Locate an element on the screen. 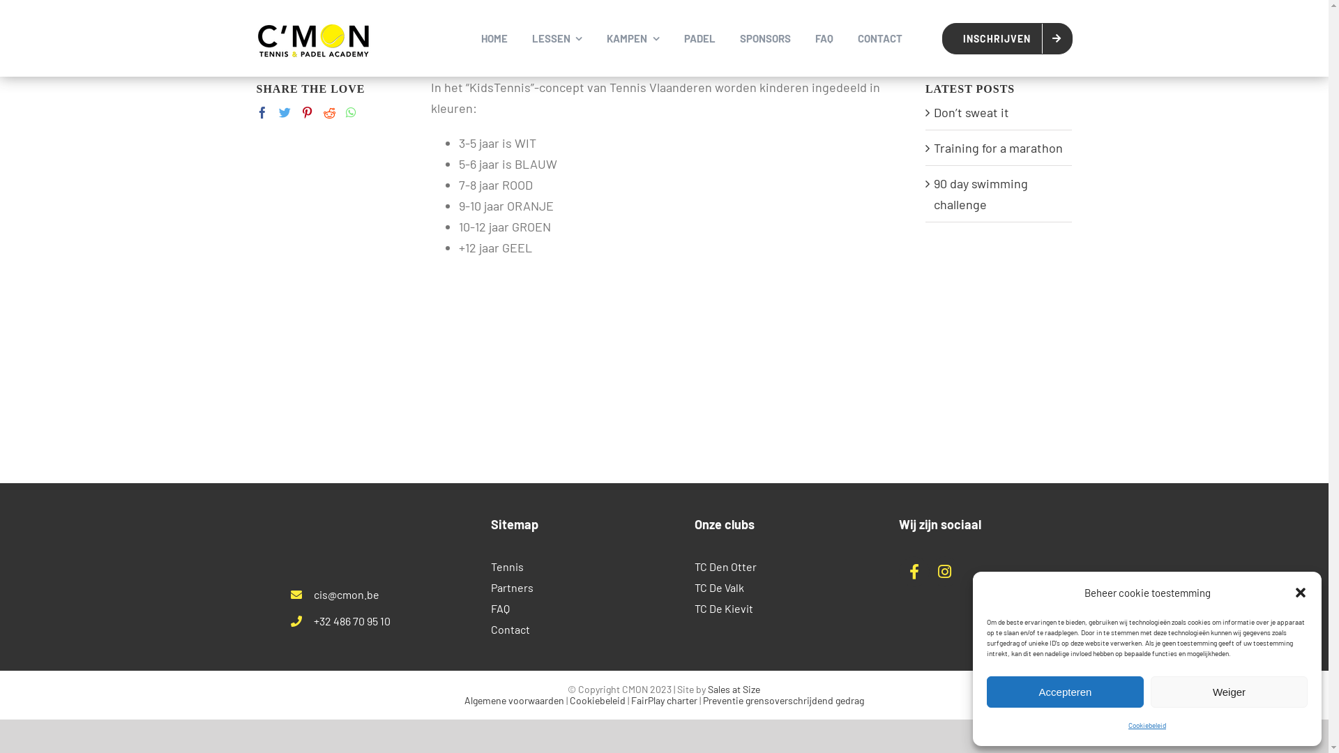  FAQ is located at coordinates (562, 609).